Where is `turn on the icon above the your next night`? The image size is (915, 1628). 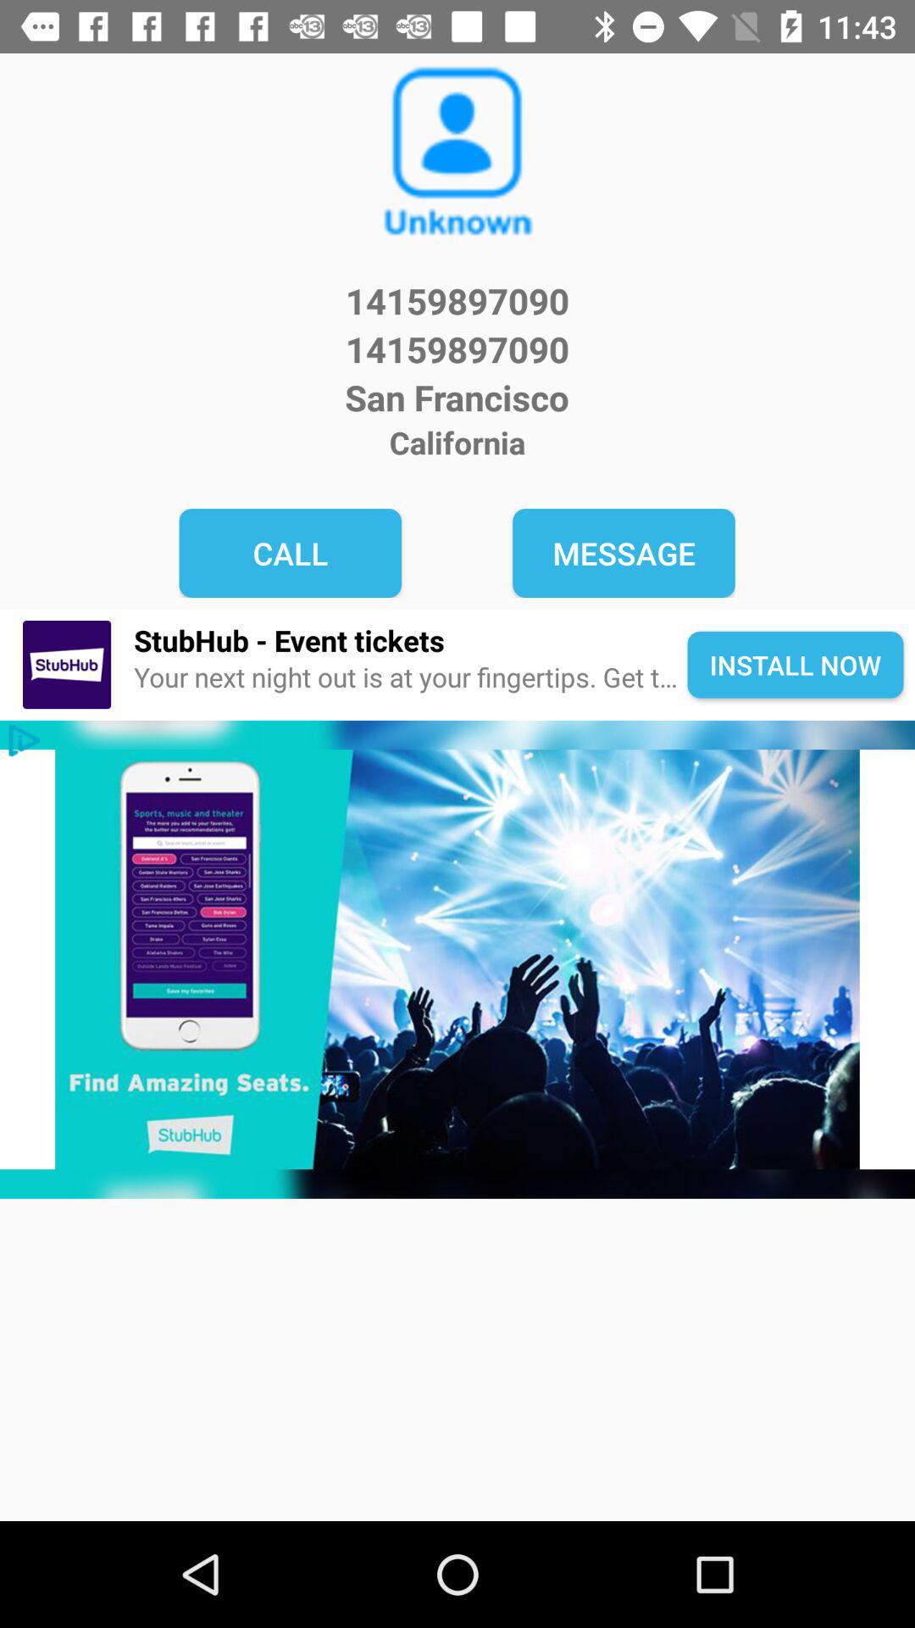 turn on the icon above the your next night is located at coordinates (410, 639).